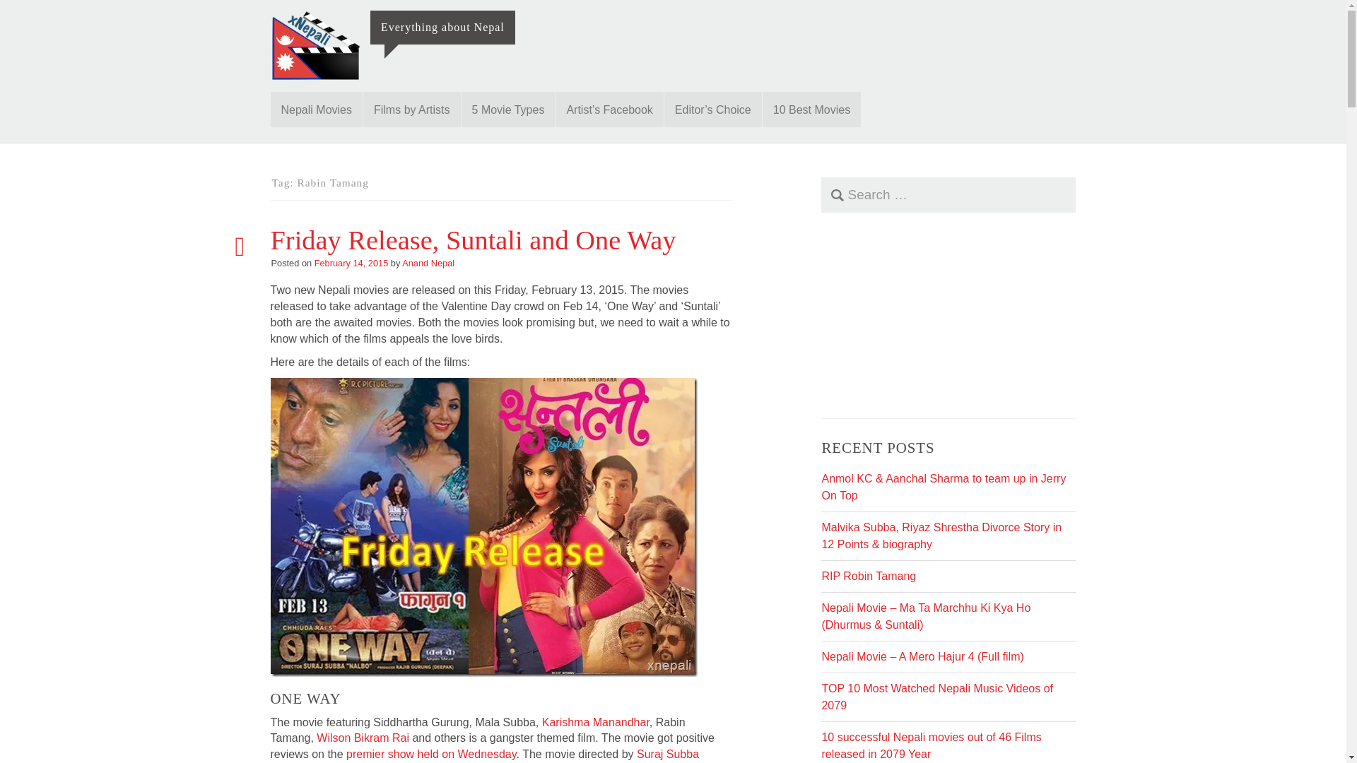 The width and height of the screenshot is (1357, 763). Describe the element at coordinates (351, 263) in the screenshot. I see `February 14, 2015` at that location.